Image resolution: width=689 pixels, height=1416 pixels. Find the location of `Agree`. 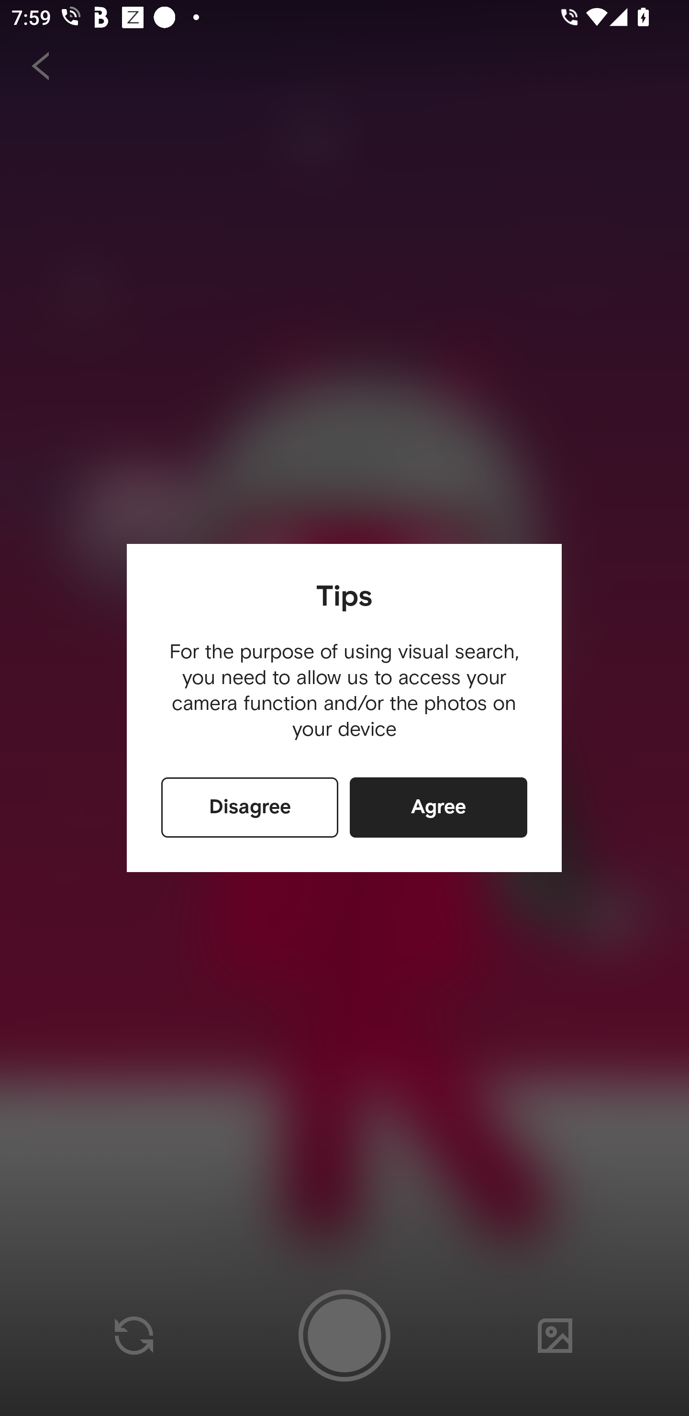

Agree is located at coordinates (438, 808).